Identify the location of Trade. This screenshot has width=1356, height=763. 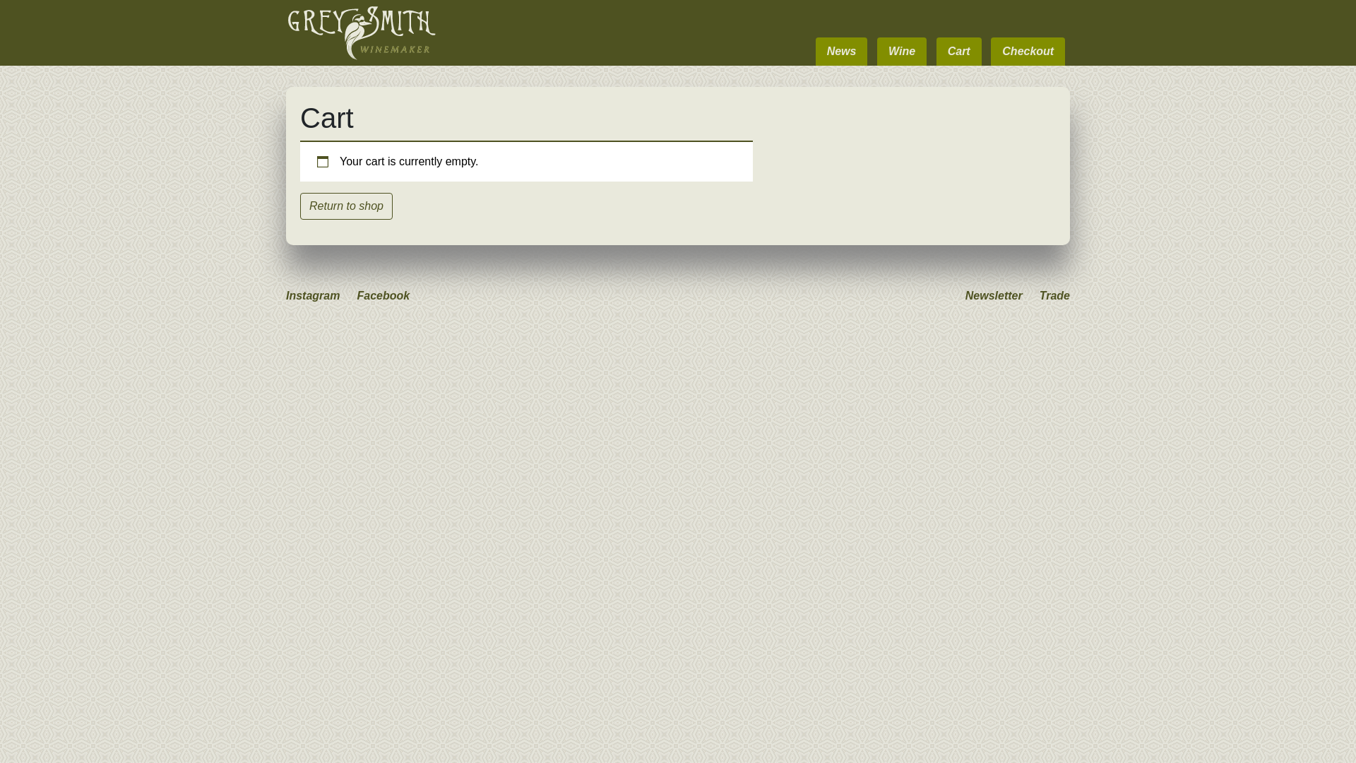
(1055, 295).